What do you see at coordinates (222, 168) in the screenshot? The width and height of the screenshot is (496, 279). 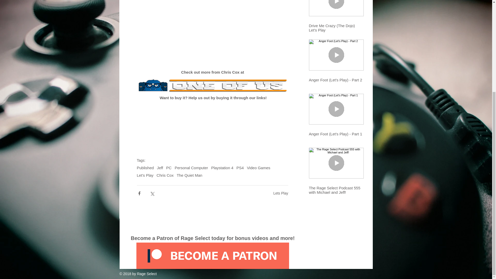 I see `Playstation 4` at bounding box center [222, 168].